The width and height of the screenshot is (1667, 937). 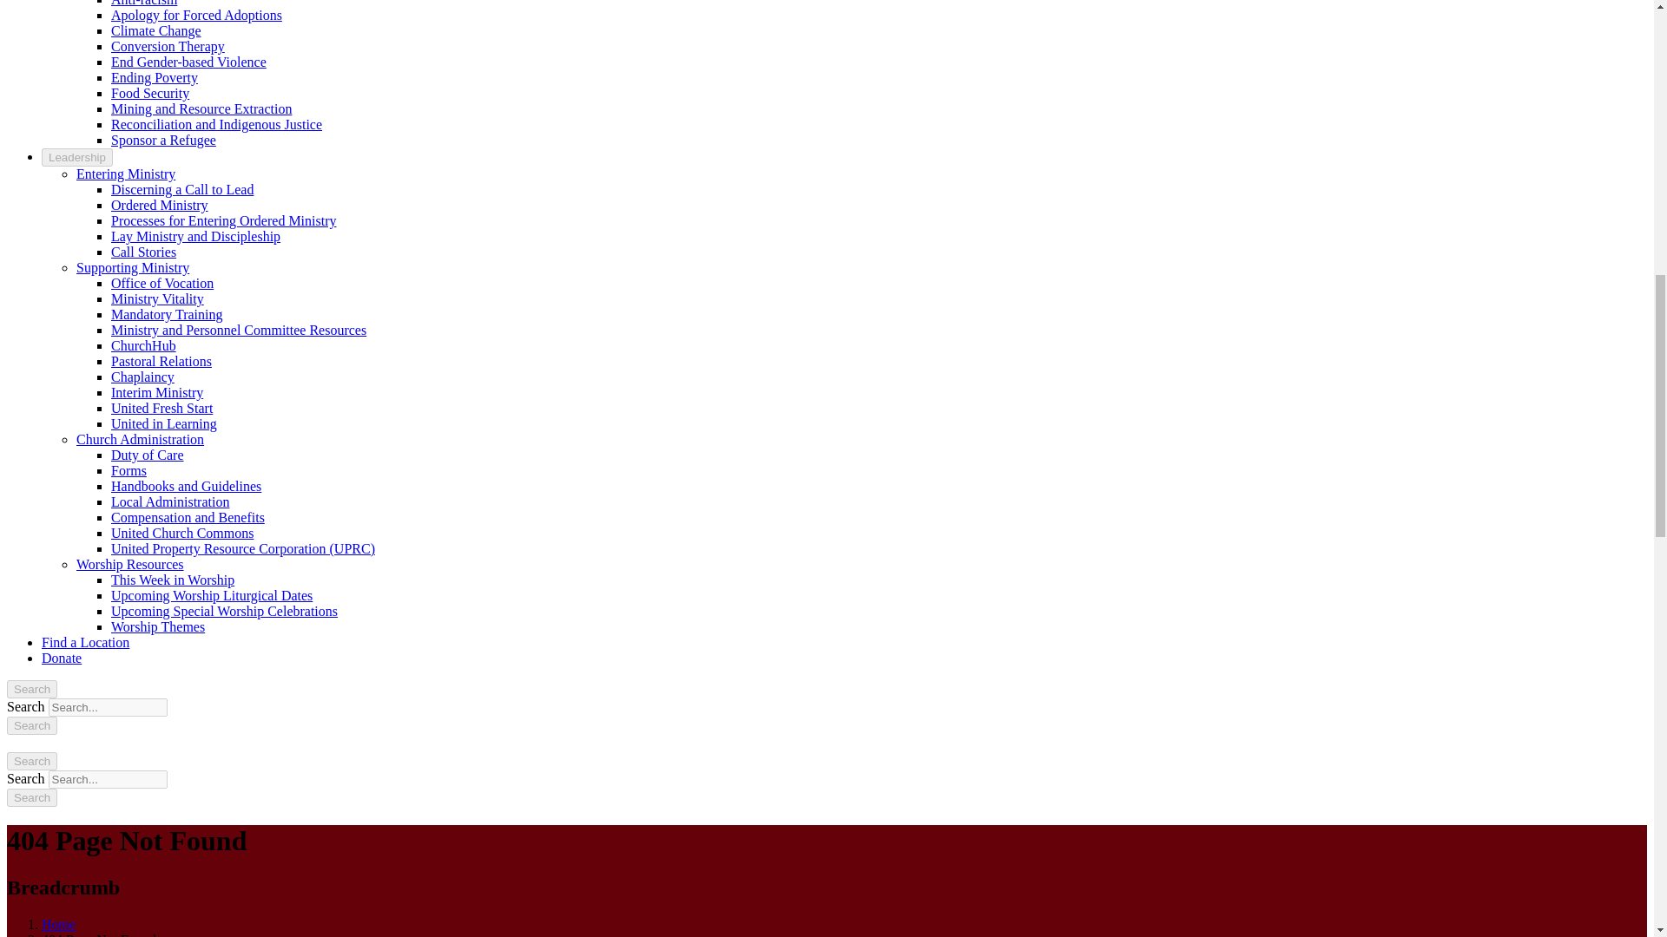 I want to click on Enter the terms you wish to search for., so click(x=108, y=707).